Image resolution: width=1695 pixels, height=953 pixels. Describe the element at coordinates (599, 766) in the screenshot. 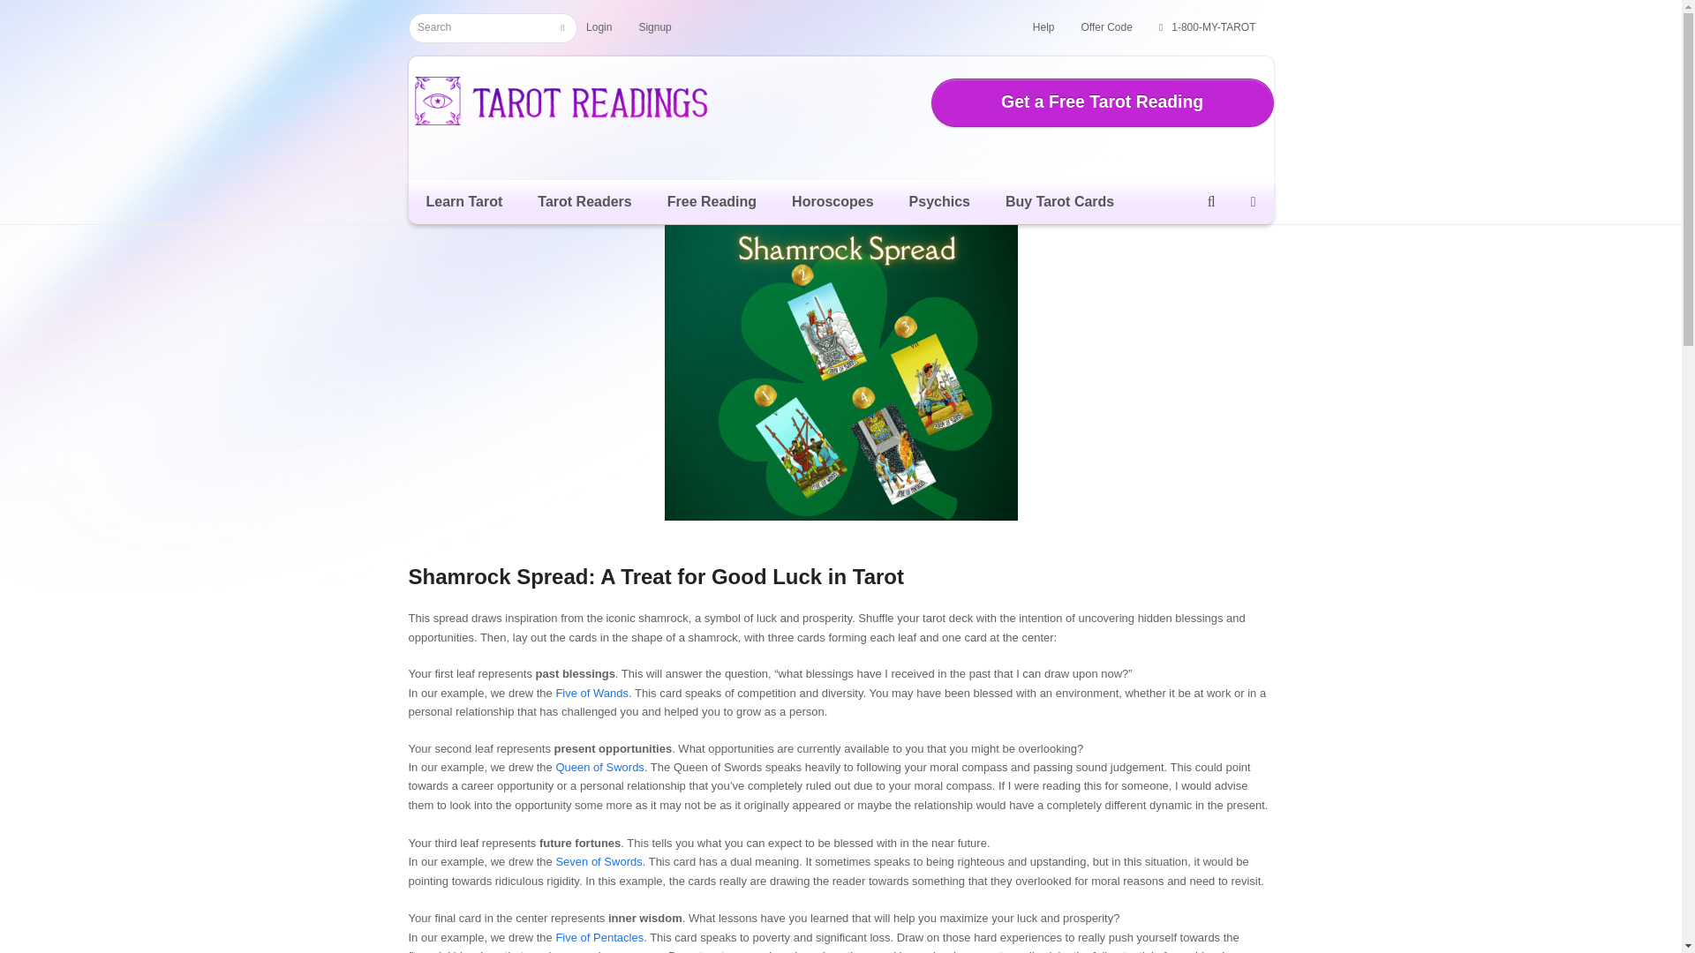

I see `Queen of Swords` at that location.